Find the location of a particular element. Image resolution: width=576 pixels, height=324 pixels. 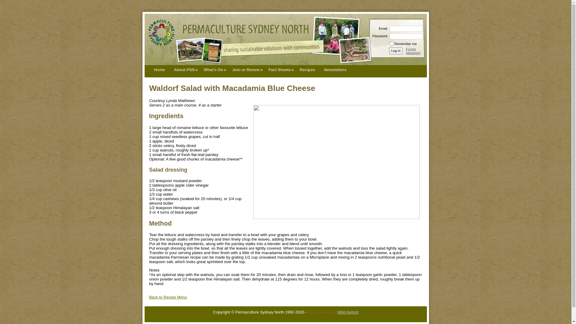

Newsletters is located at coordinates (335, 70).